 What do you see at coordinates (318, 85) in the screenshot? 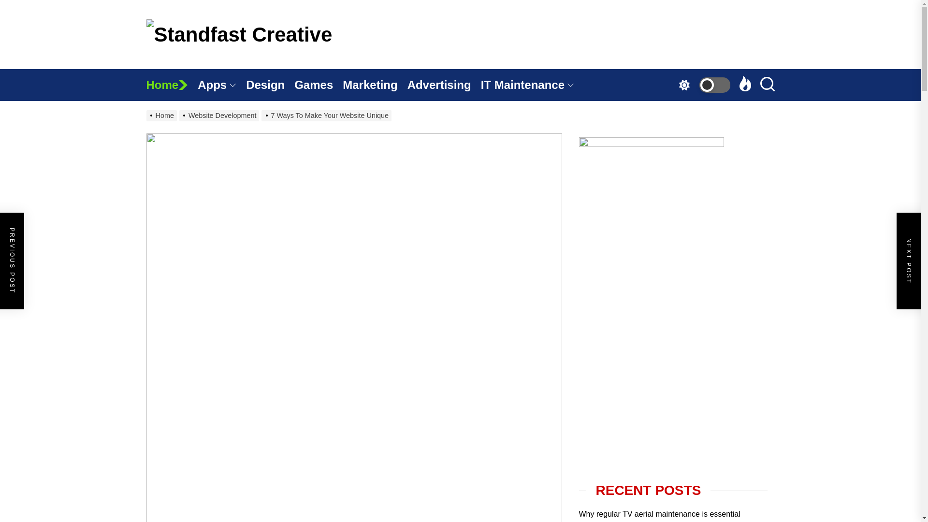
I see `Games` at bounding box center [318, 85].